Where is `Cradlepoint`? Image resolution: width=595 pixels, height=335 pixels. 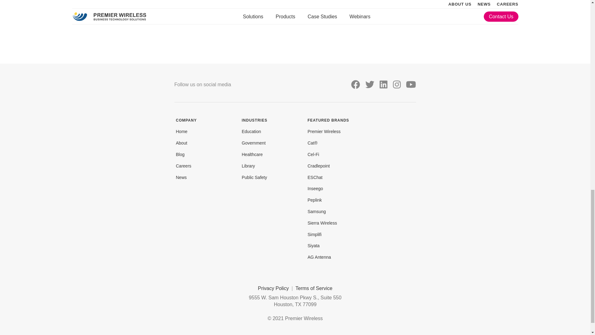
Cradlepoint is located at coordinates (319, 166).